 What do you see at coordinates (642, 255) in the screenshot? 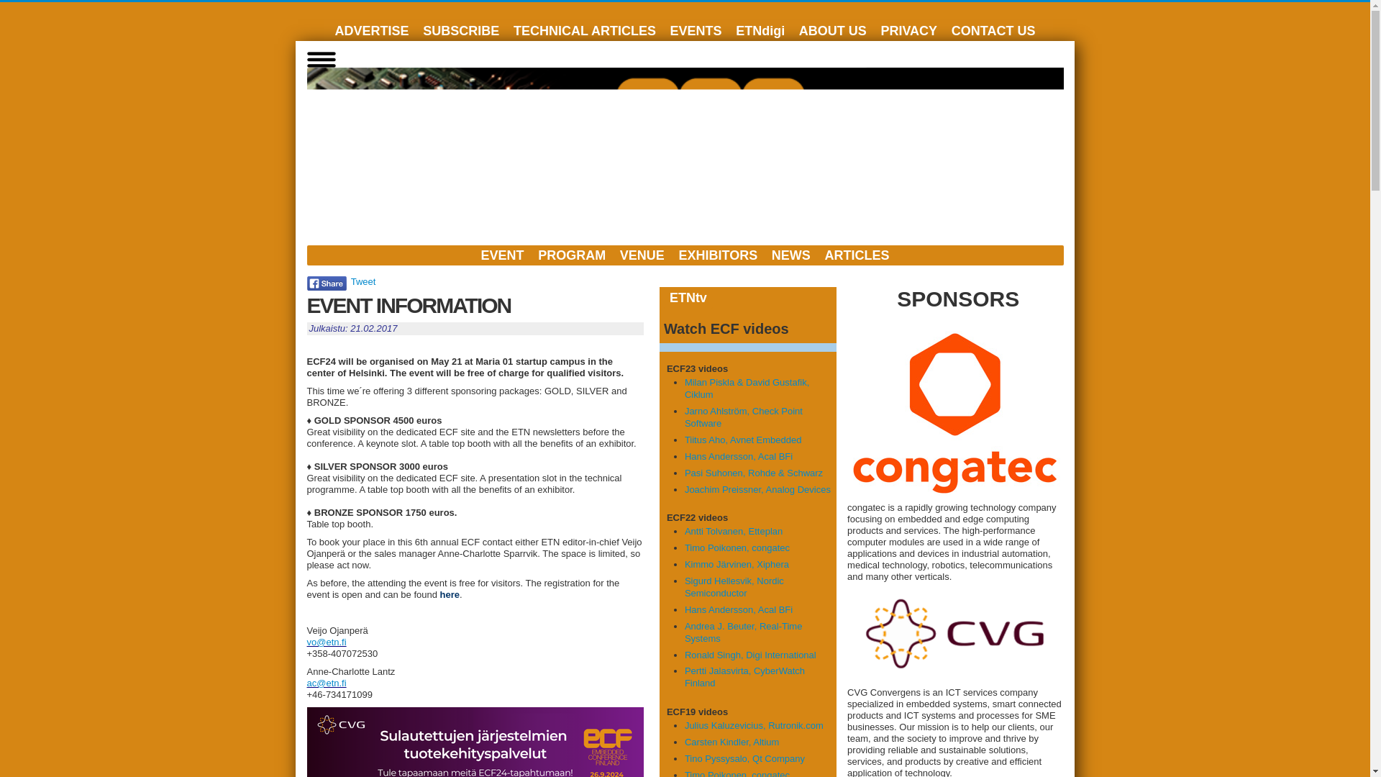
I see `VENUE` at bounding box center [642, 255].